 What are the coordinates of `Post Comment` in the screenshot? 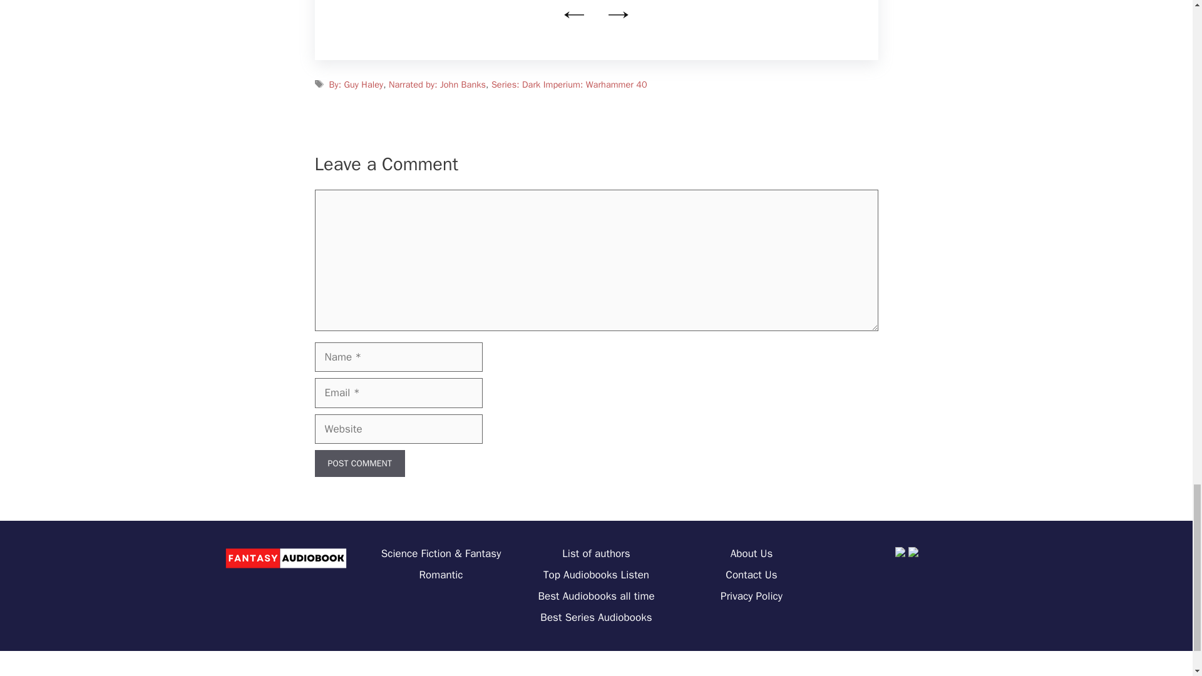 It's located at (359, 463).